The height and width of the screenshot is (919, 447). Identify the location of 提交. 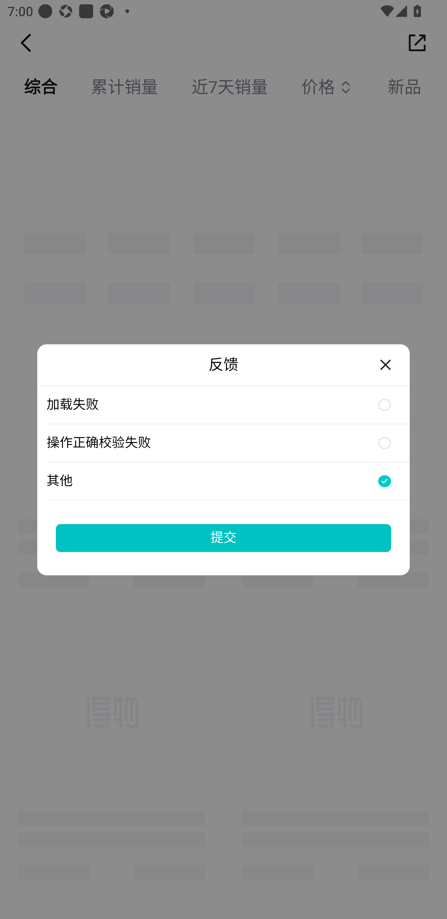
(223, 538).